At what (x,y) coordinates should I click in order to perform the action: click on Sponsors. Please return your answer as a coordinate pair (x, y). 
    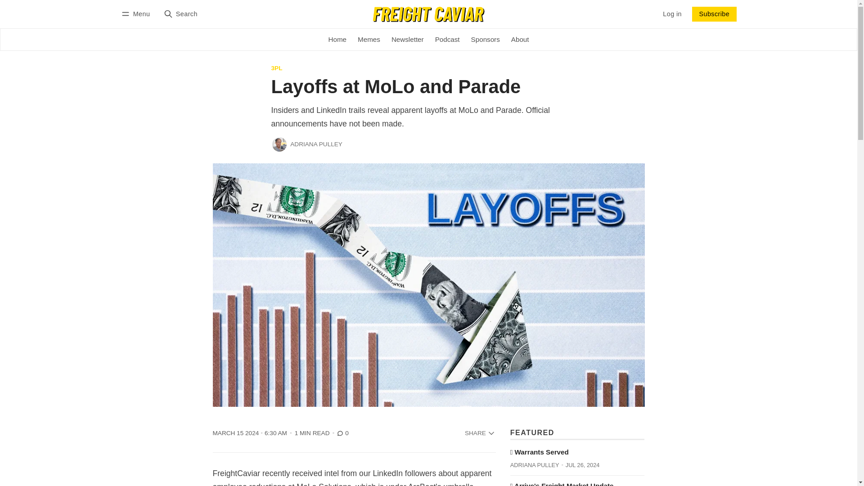
    Looking at the image, I should click on (485, 40).